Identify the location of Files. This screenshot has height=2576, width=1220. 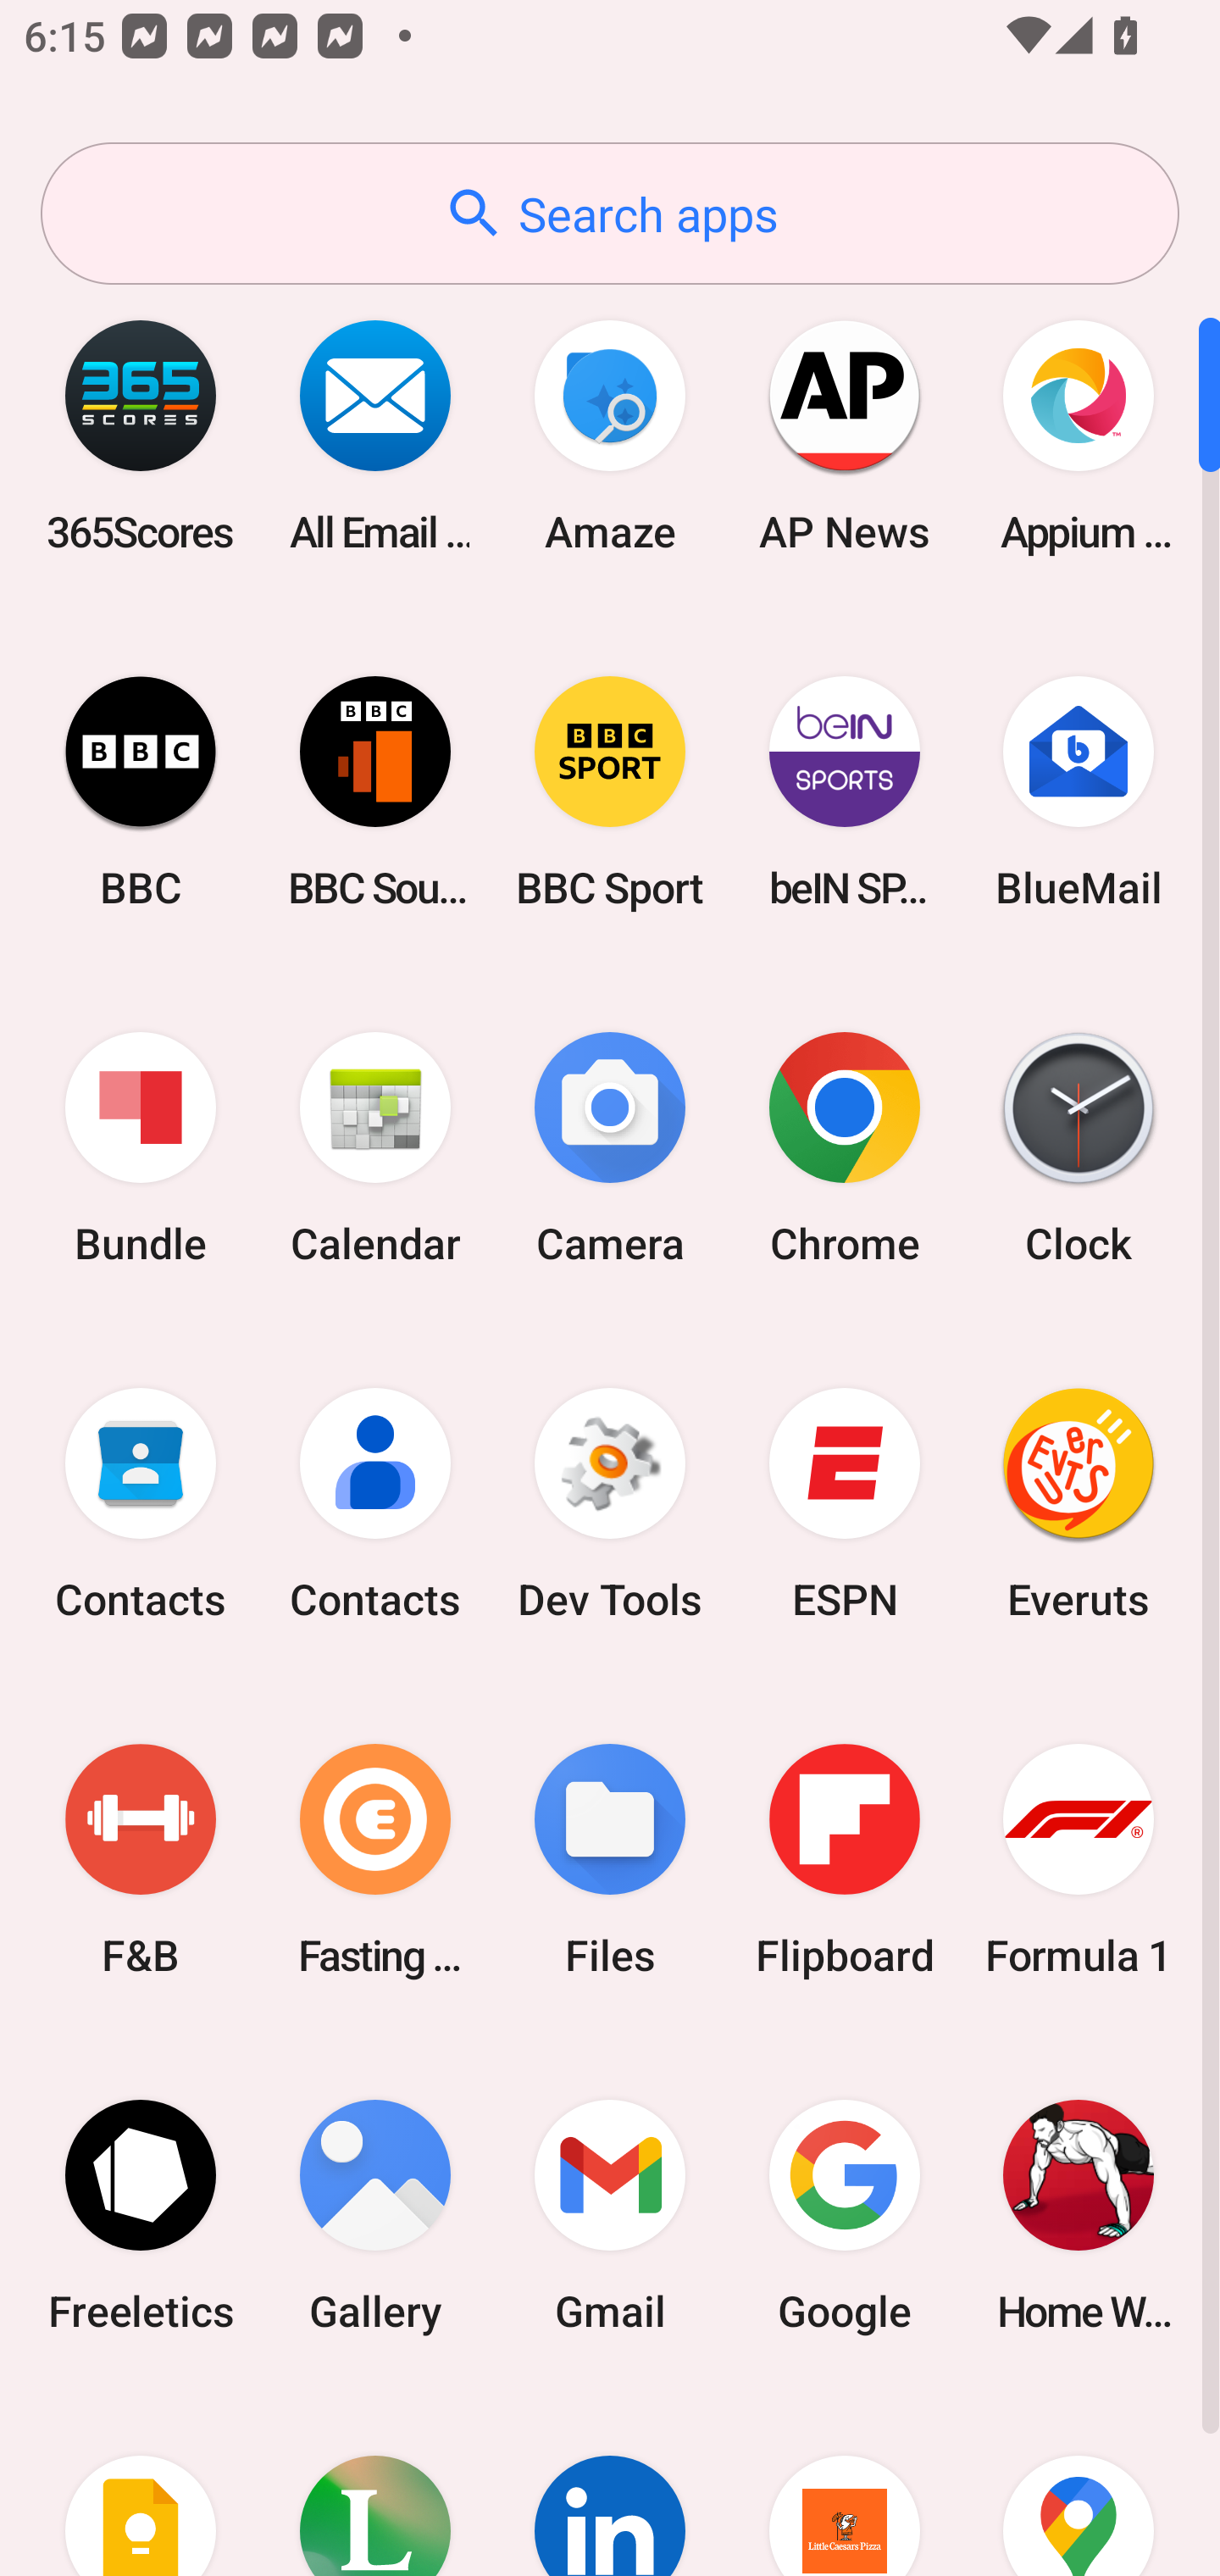
(610, 1859).